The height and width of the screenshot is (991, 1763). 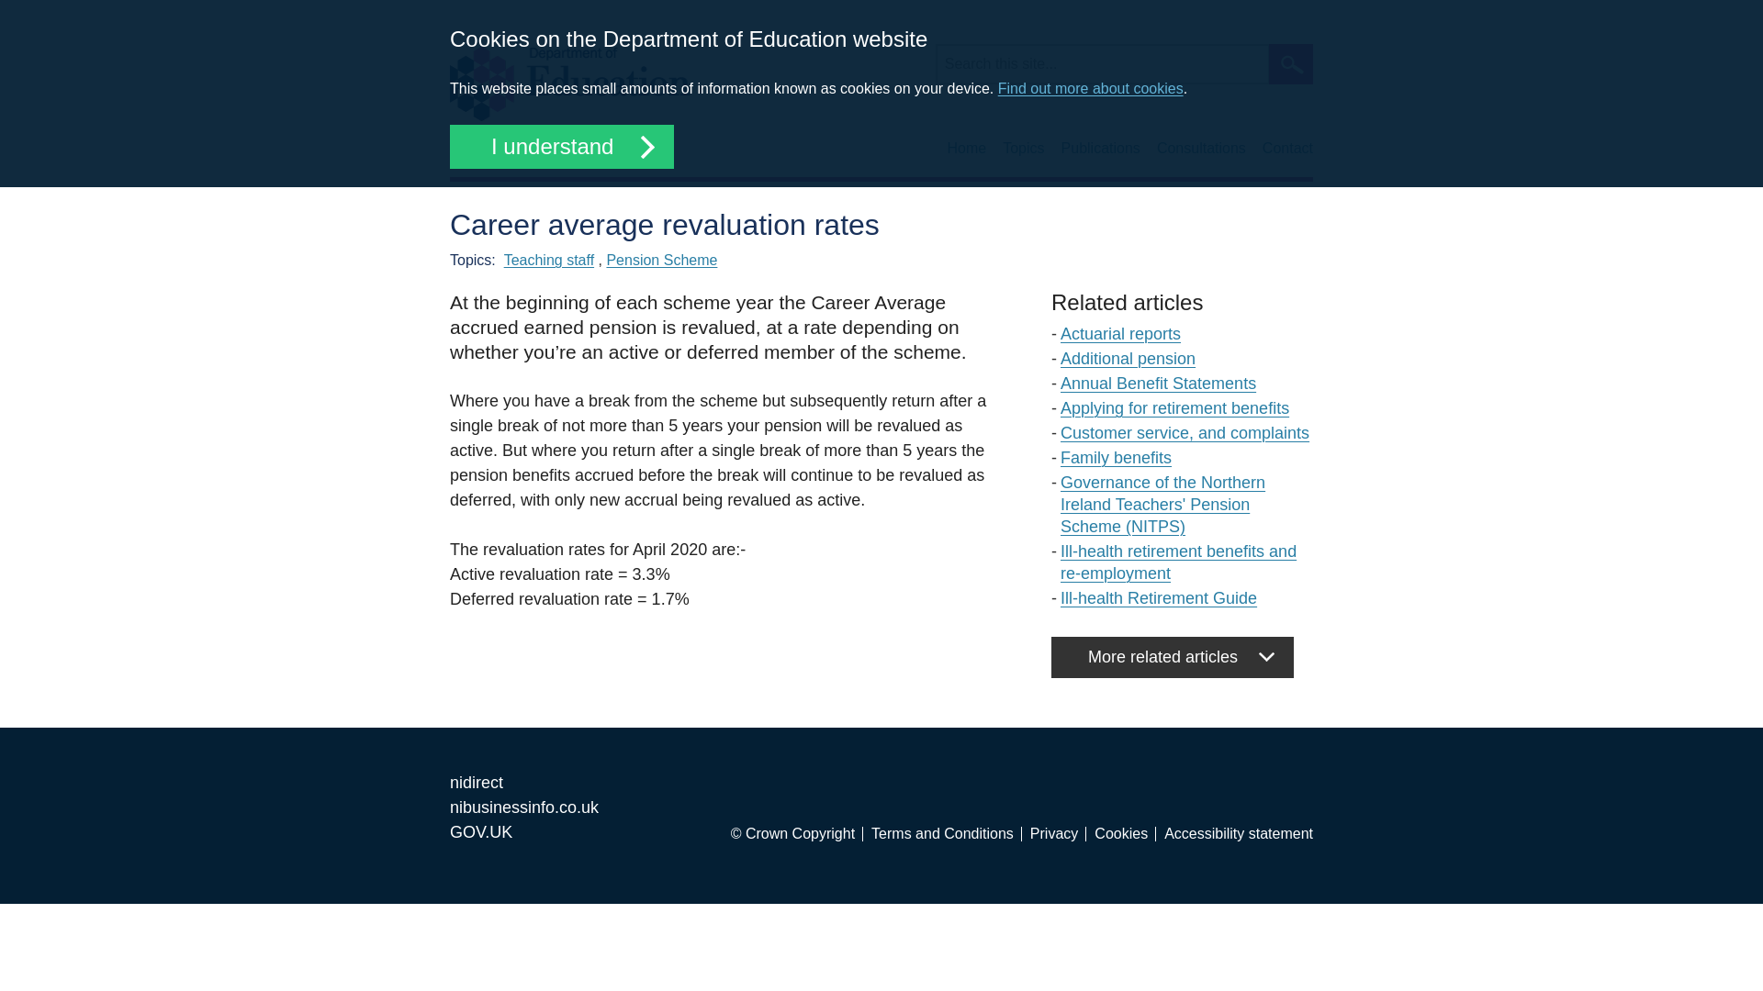 What do you see at coordinates (1185, 433) in the screenshot?
I see `Customer service, and complaints` at bounding box center [1185, 433].